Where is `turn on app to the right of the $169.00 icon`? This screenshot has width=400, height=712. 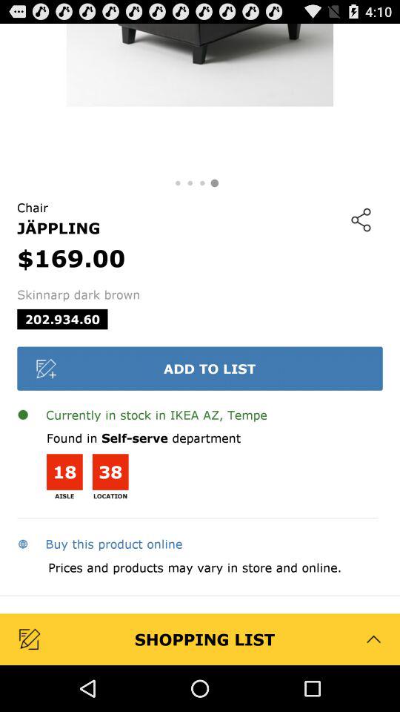
turn on app to the right of the $169.00 icon is located at coordinates (361, 220).